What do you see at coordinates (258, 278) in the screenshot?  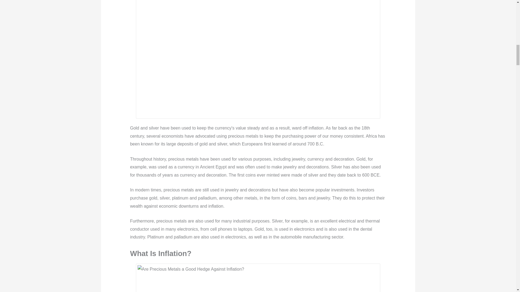 I see `Are Precious Metals a Good Hedge Against Inflation?` at bounding box center [258, 278].